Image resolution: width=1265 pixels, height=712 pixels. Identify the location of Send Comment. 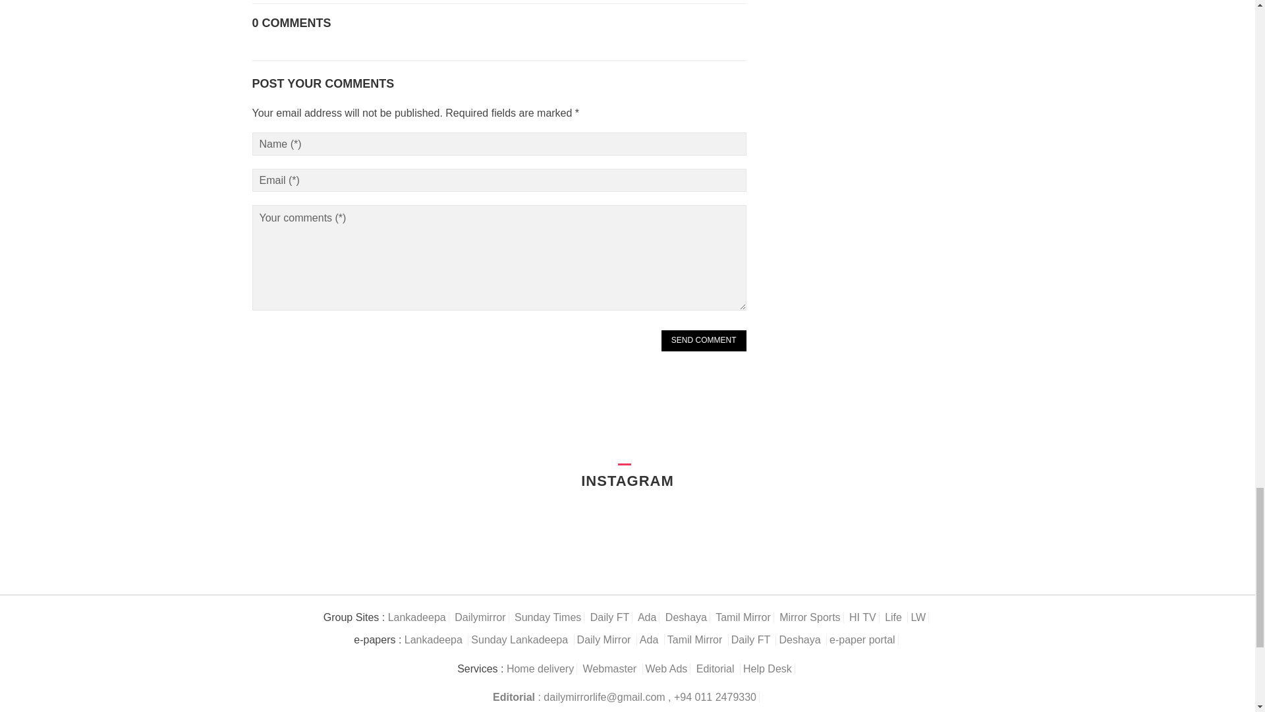
(704, 341).